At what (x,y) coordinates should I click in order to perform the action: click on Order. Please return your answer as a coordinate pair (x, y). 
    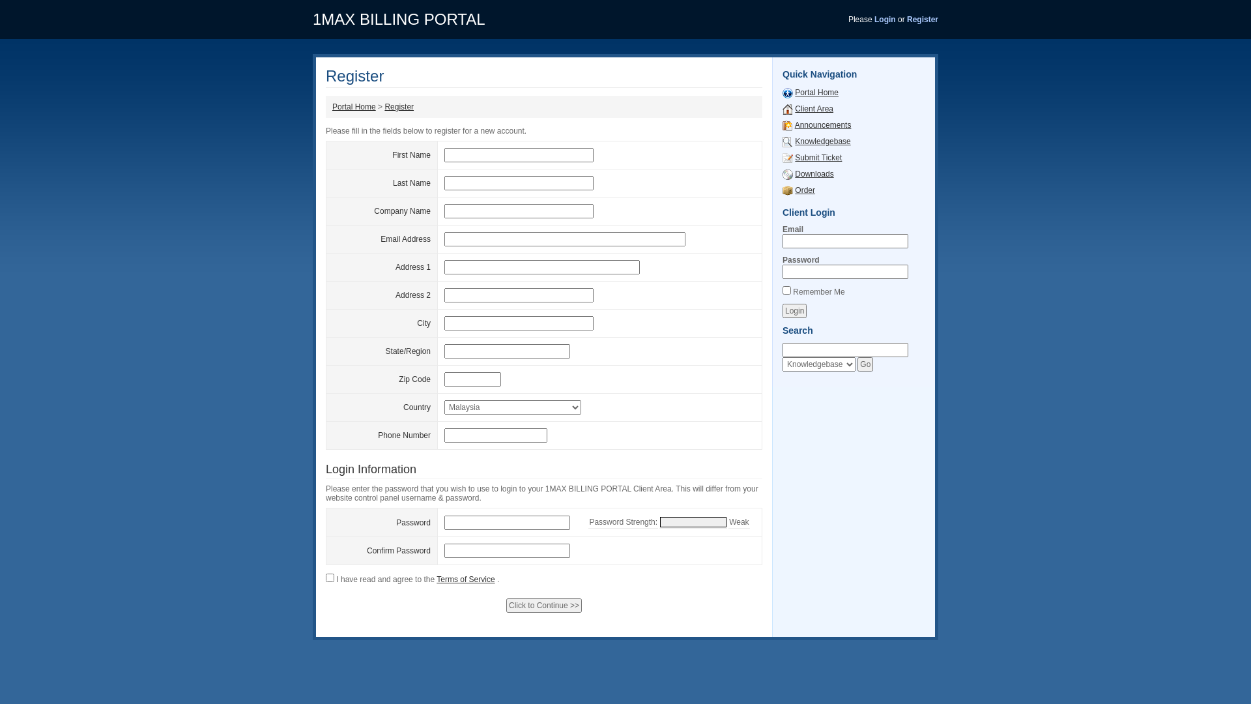
    Looking at the image, I should click on (805, 190).